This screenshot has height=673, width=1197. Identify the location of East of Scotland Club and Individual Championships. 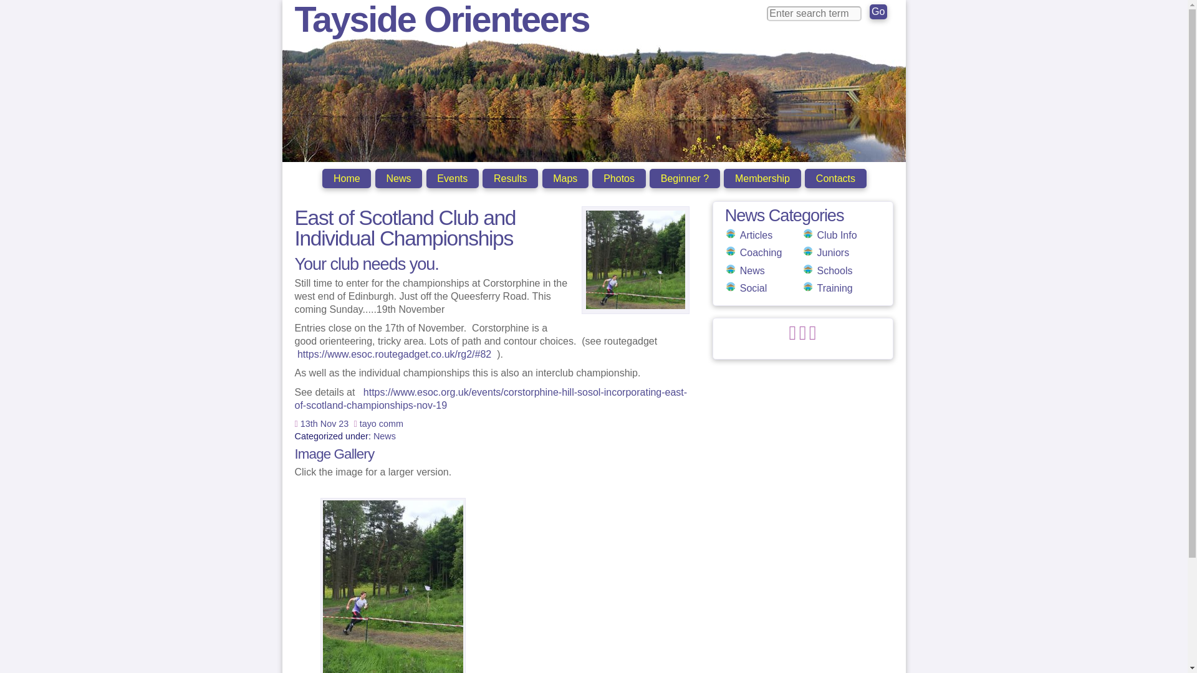
(405, 228).